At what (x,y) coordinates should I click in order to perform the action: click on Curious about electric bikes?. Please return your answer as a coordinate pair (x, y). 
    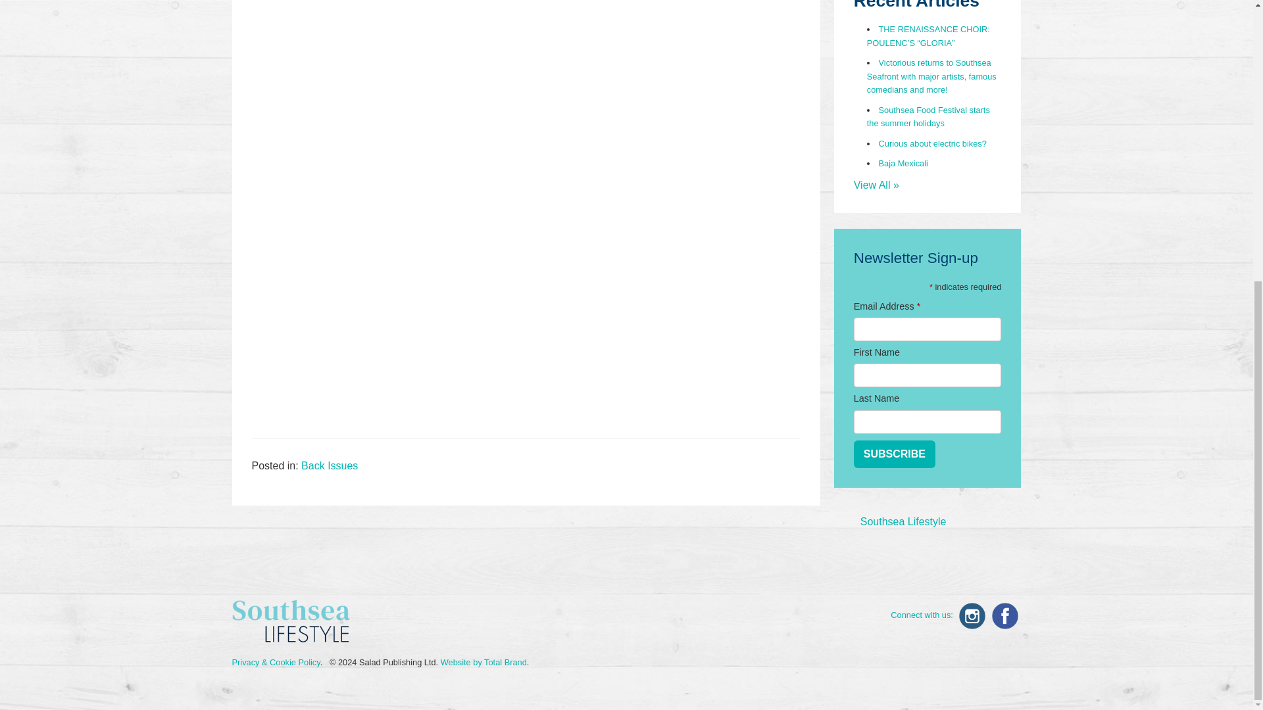
    Looking at the image, I should click on (933, 143).